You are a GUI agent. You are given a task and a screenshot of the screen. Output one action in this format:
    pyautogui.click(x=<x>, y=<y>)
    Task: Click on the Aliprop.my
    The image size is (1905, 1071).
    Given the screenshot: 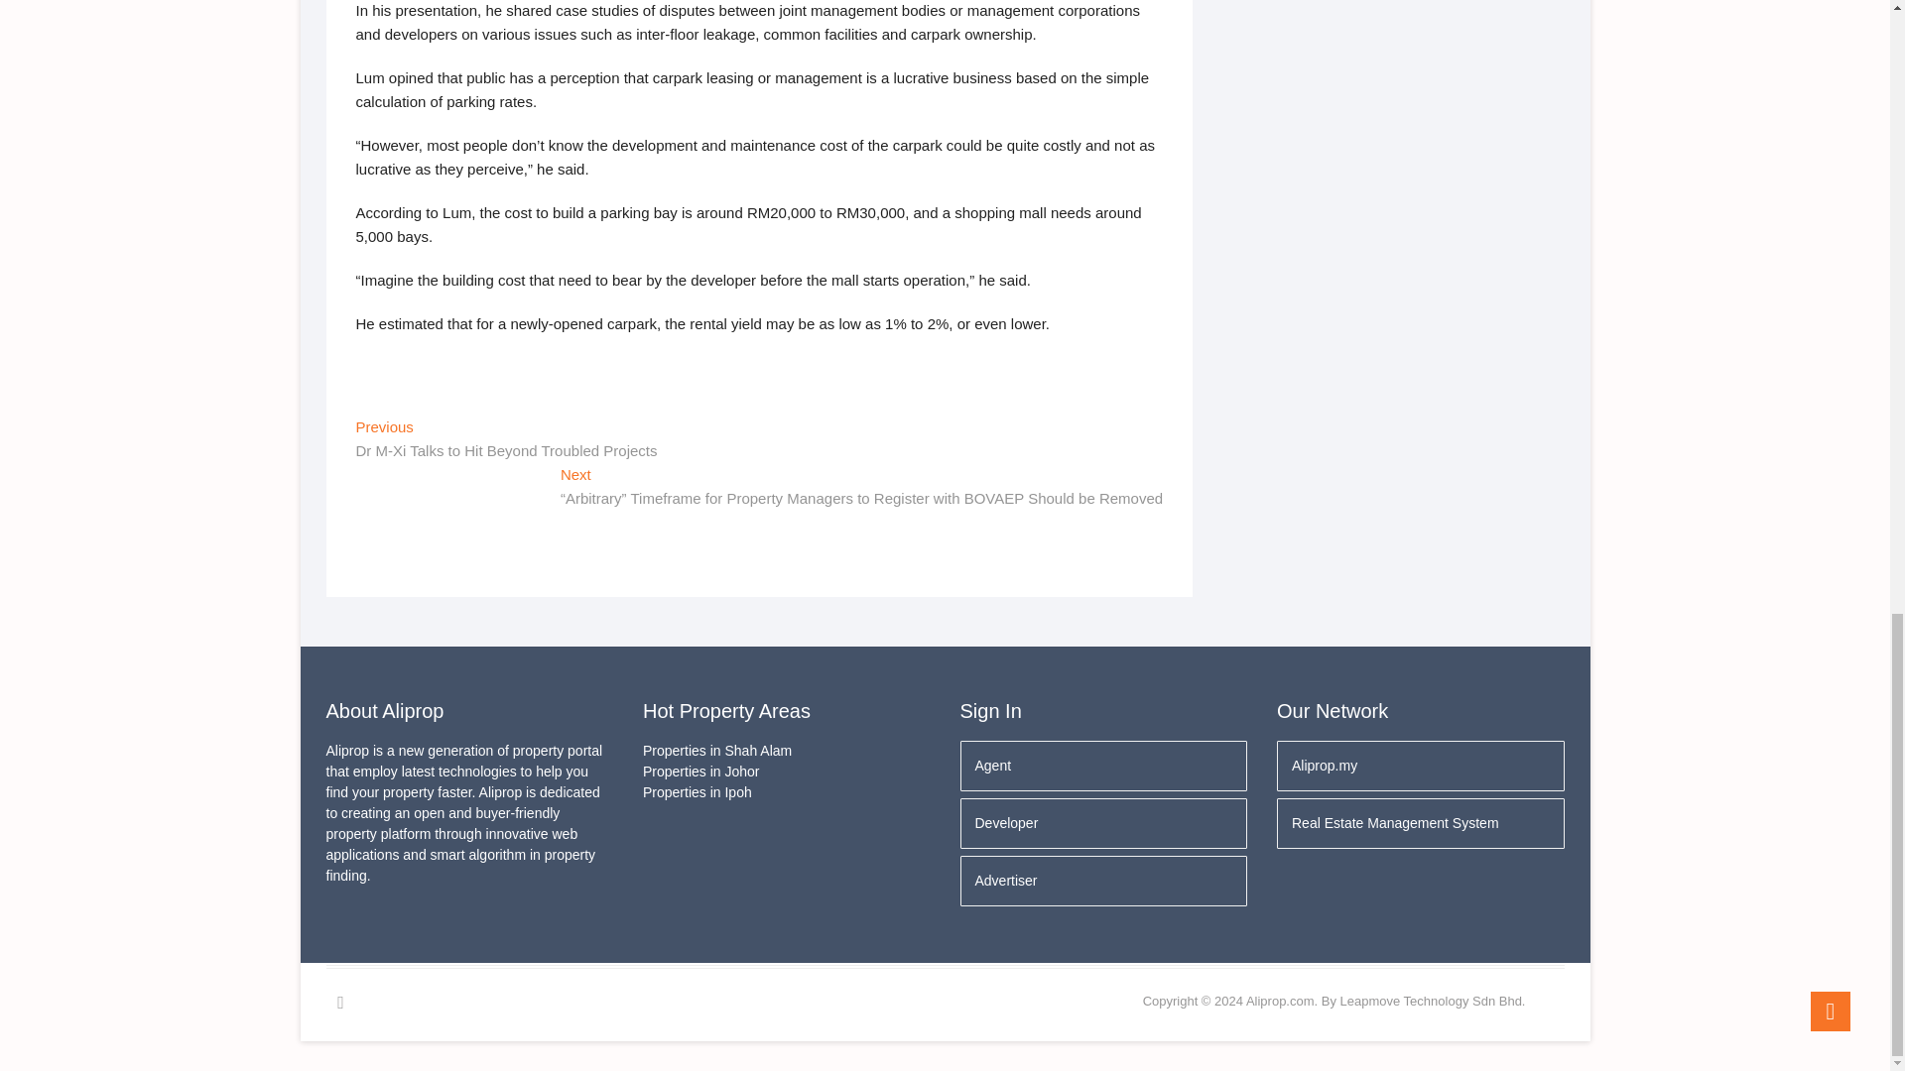 What is the action you would take?
    pyautogui.click(x=1420, y=766)
    